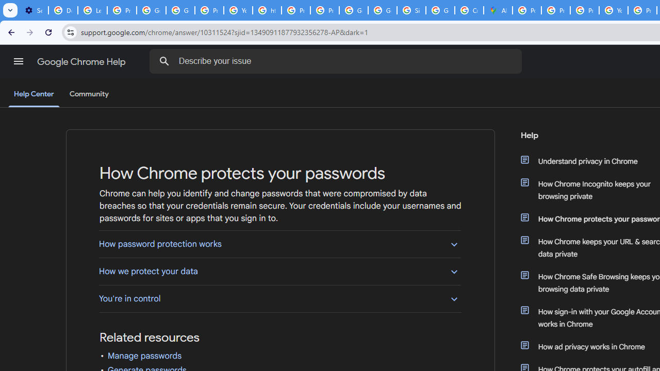 The width and height of the screenshot is (660, 371). What do you see at coordinates (89, 94) in the screenshot?
I see `Community` at bounding box center [89, 94].